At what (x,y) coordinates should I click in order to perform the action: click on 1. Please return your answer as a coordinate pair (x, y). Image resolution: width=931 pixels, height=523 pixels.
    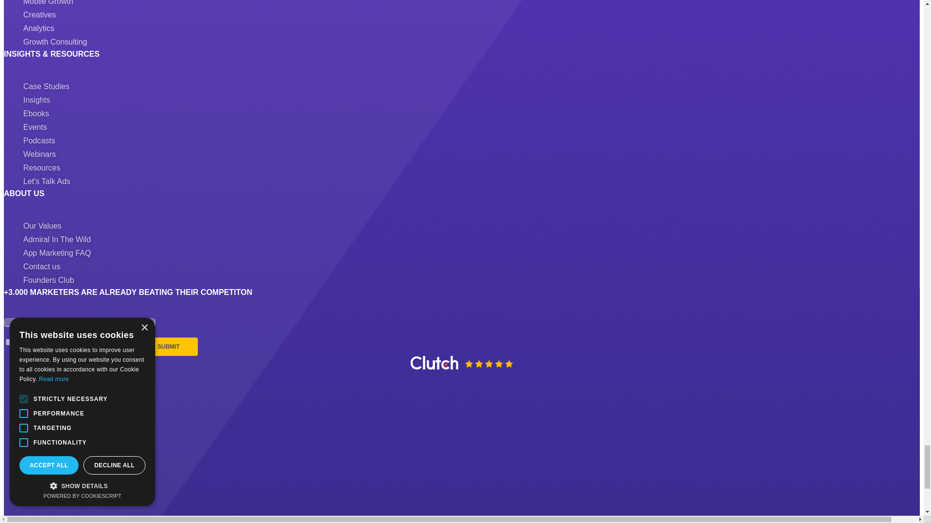
    Looking at the image, I should click on (9, 342).